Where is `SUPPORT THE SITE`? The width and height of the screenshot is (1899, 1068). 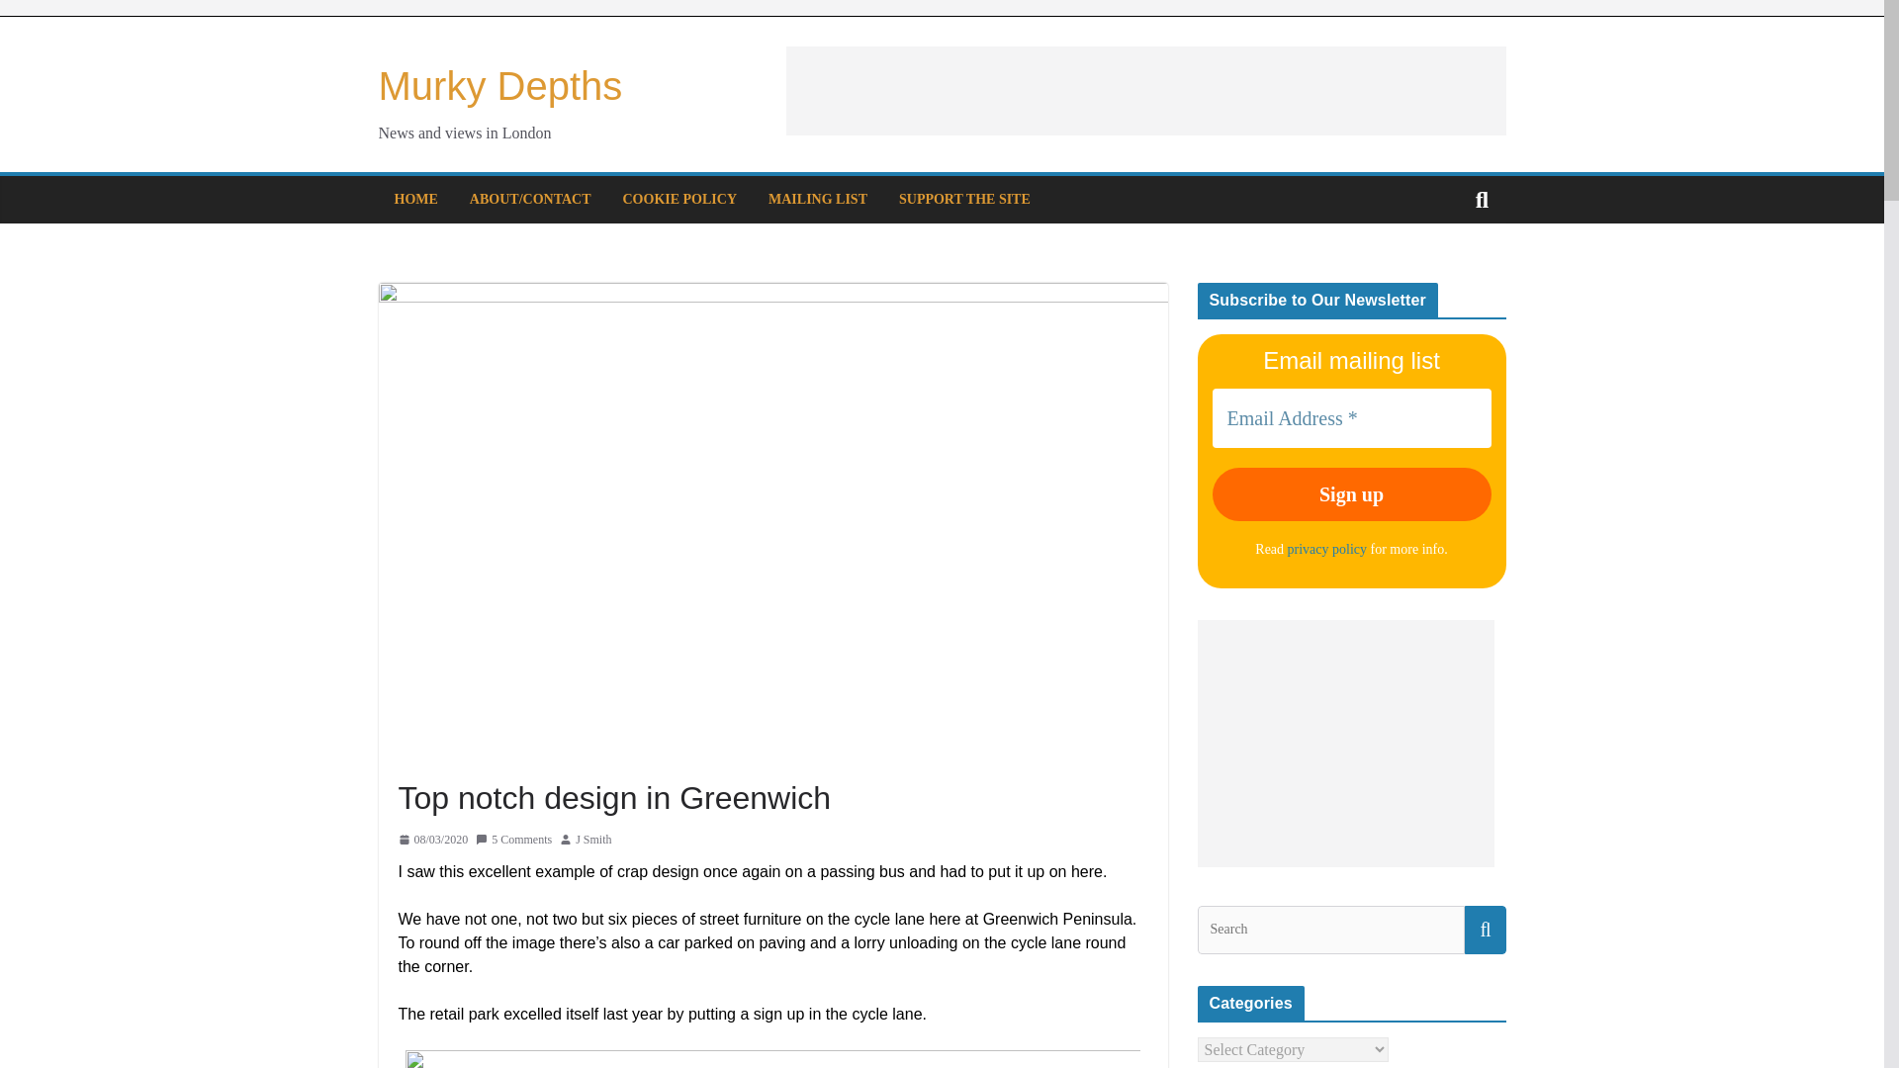
SUPPORT THE SITE is located at coordinates (964, 200).